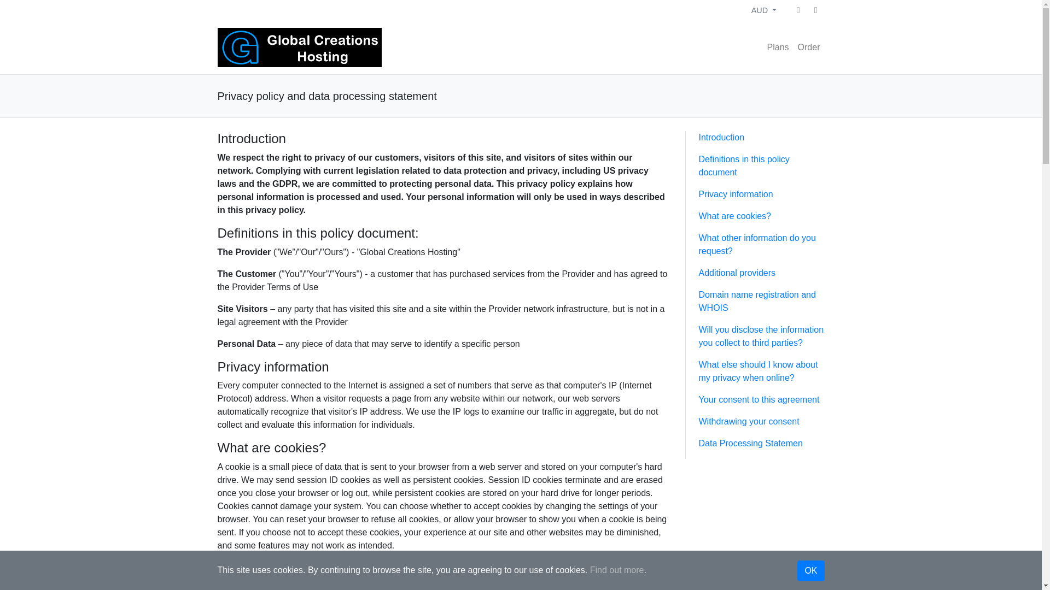  What do you see at coordinates (778, 47) in the screenshot?
I see `Plans` at bounding box center [778, 47].